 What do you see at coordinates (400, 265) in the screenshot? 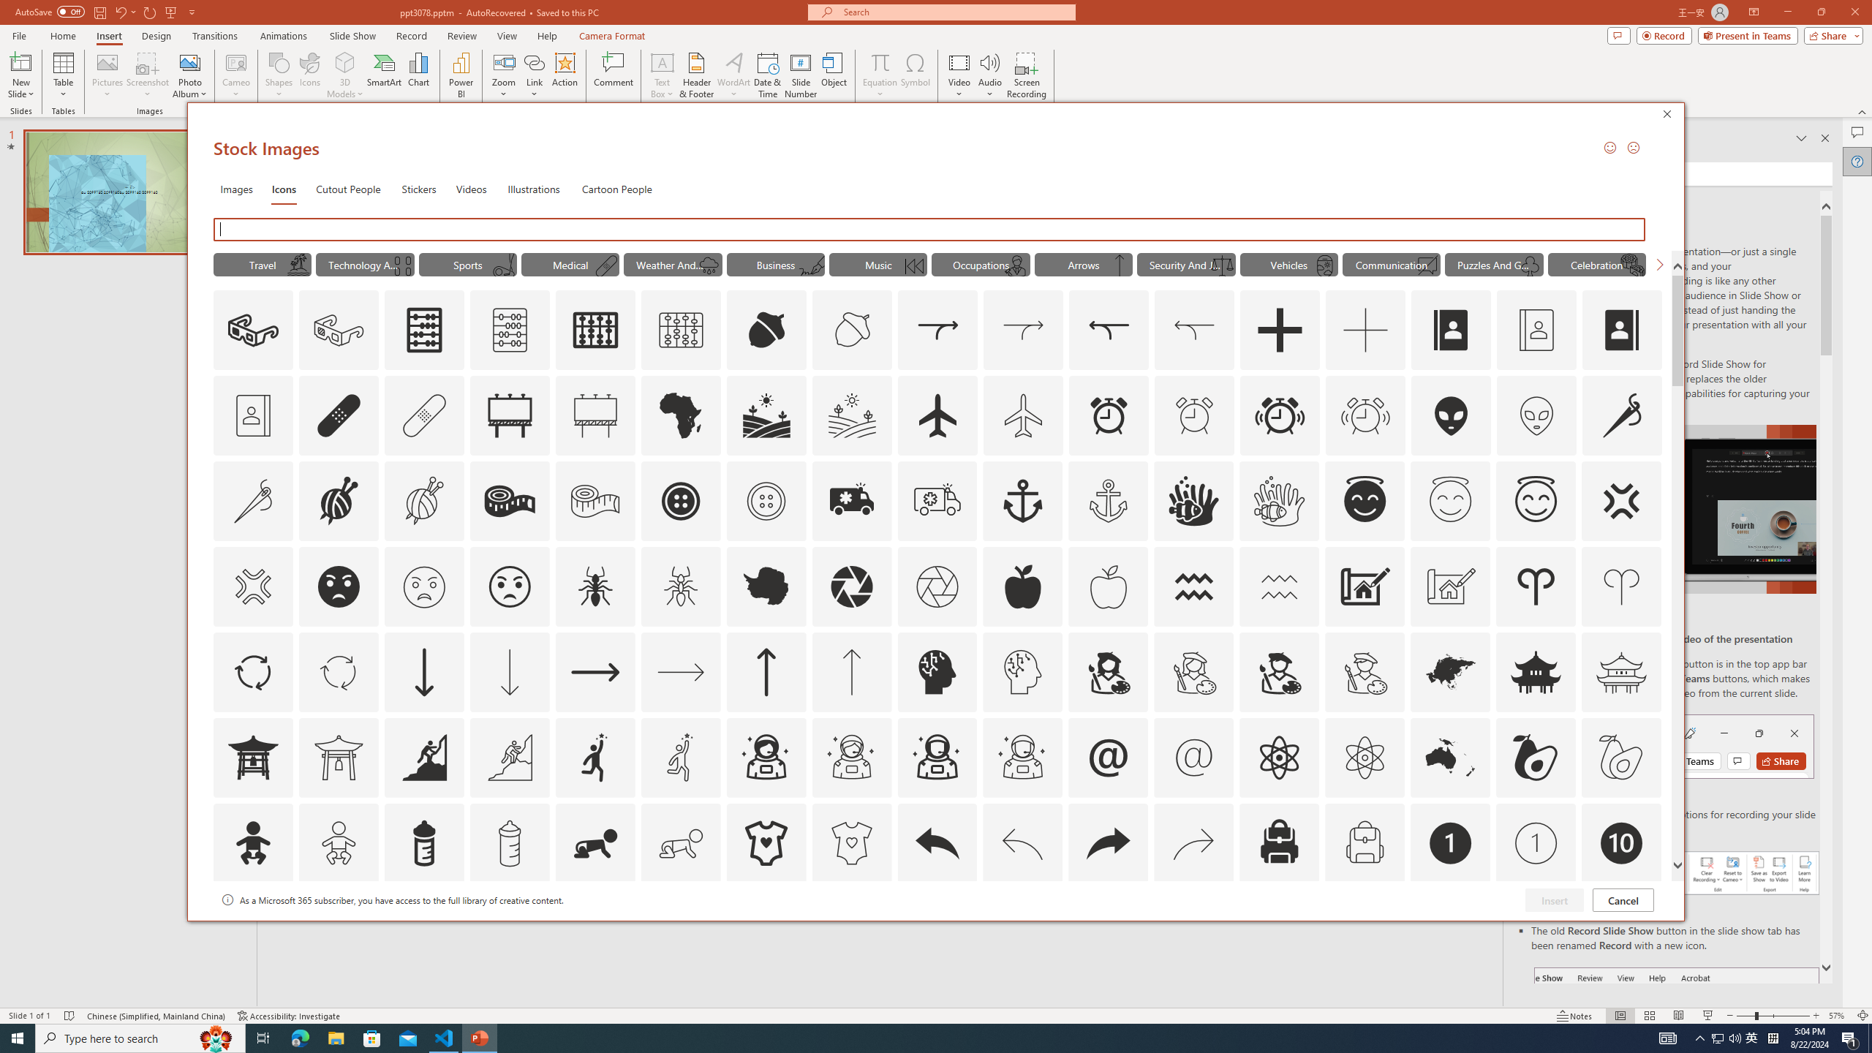
I see `AutomationID: Icons_Binary_M` at bounding box center [400, 265].